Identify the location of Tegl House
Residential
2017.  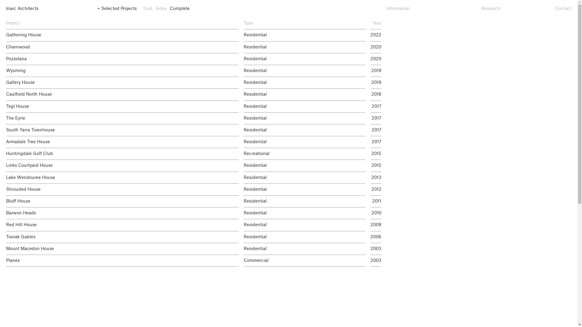
(289, 107).